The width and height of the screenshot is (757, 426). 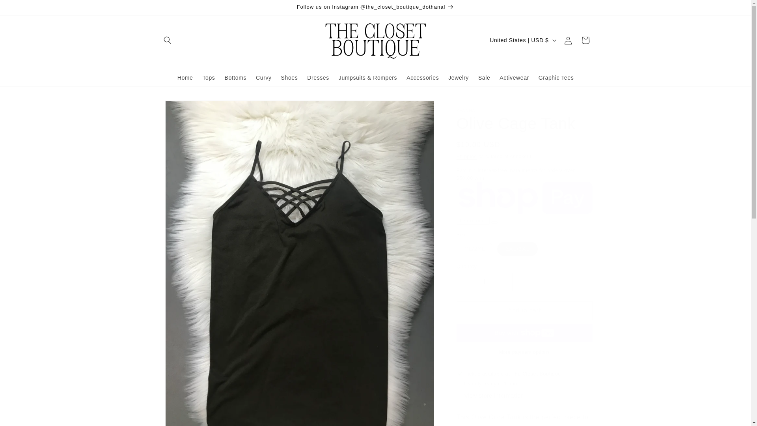 I want to click on Home, so click(x=185, y=78).